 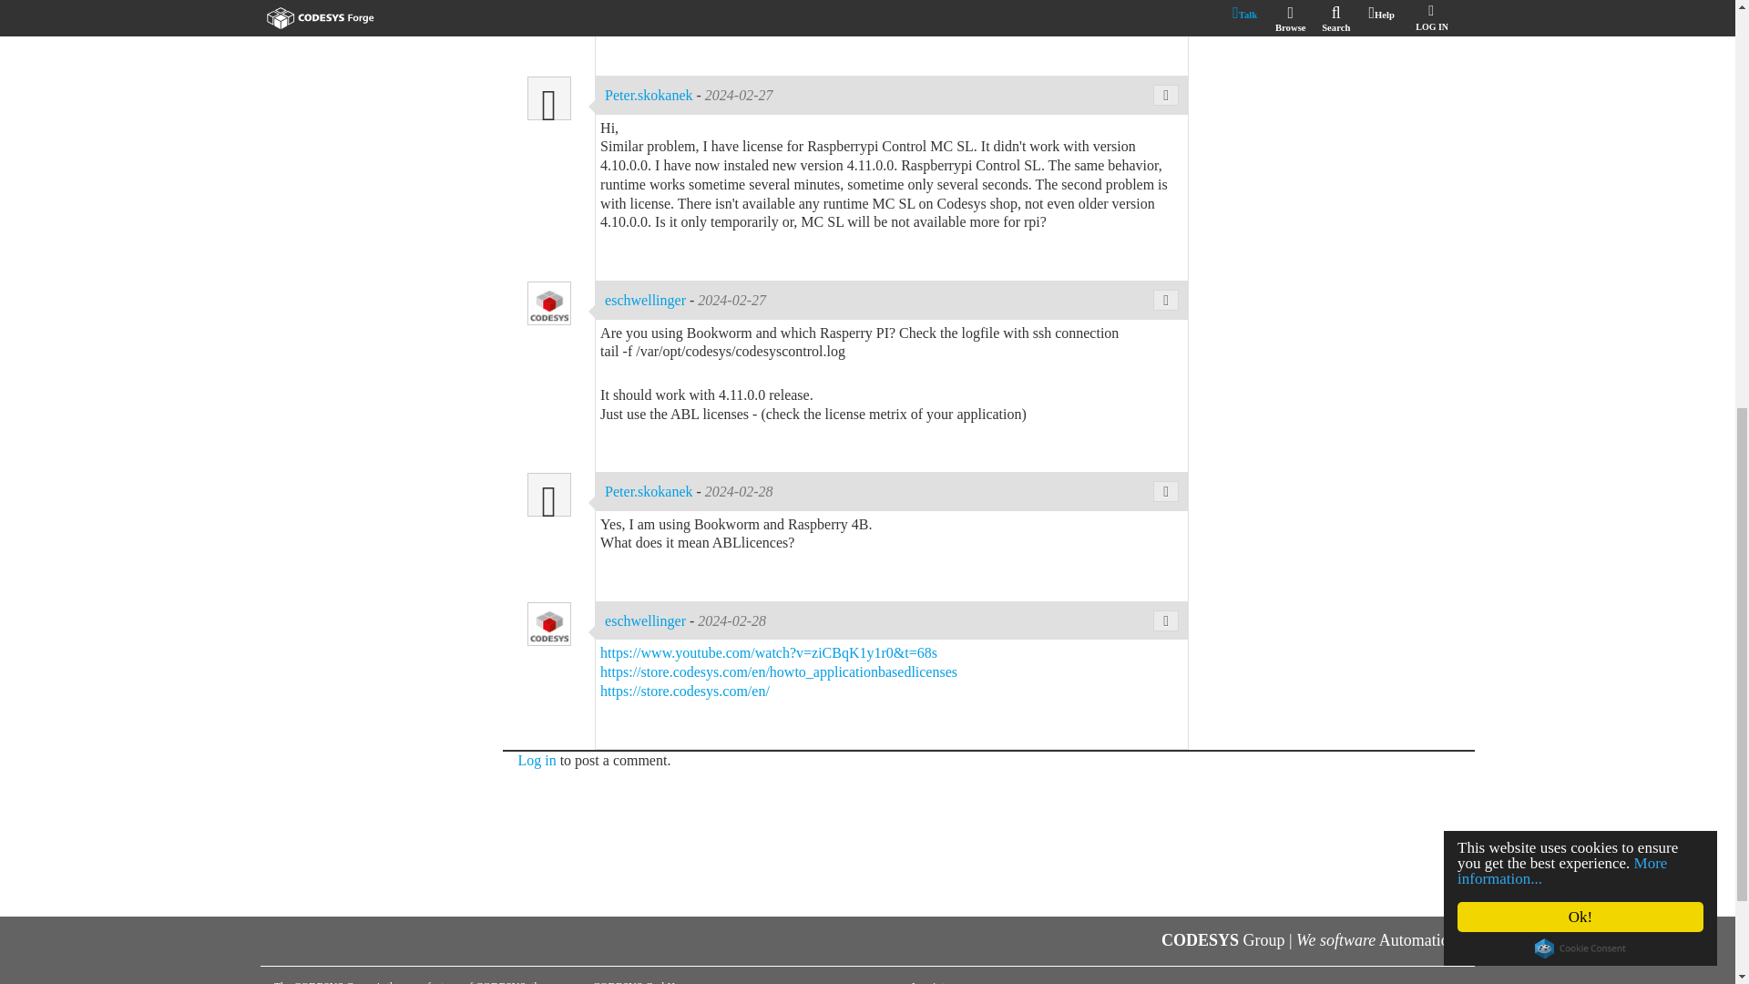 I want to click on More information..., so click(x=1565, y=82).